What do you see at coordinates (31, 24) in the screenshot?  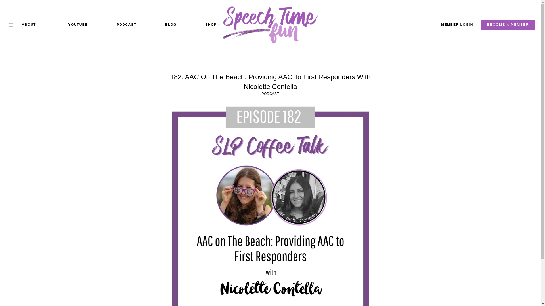 I see `ABOUT` at bounding box center [31, 24].